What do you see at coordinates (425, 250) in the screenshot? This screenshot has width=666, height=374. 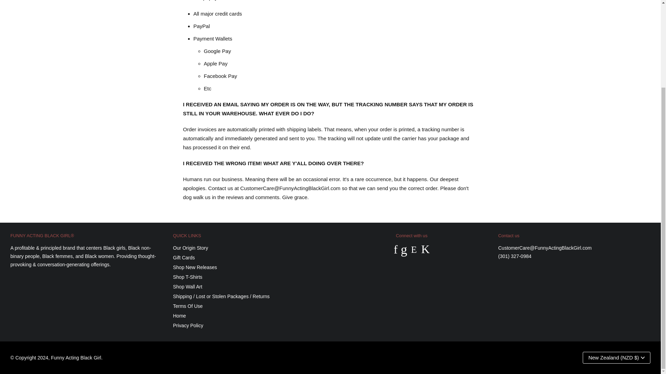 I see `Funny Acting Black Girl on Tiktok` at bounding box center [425, 250].